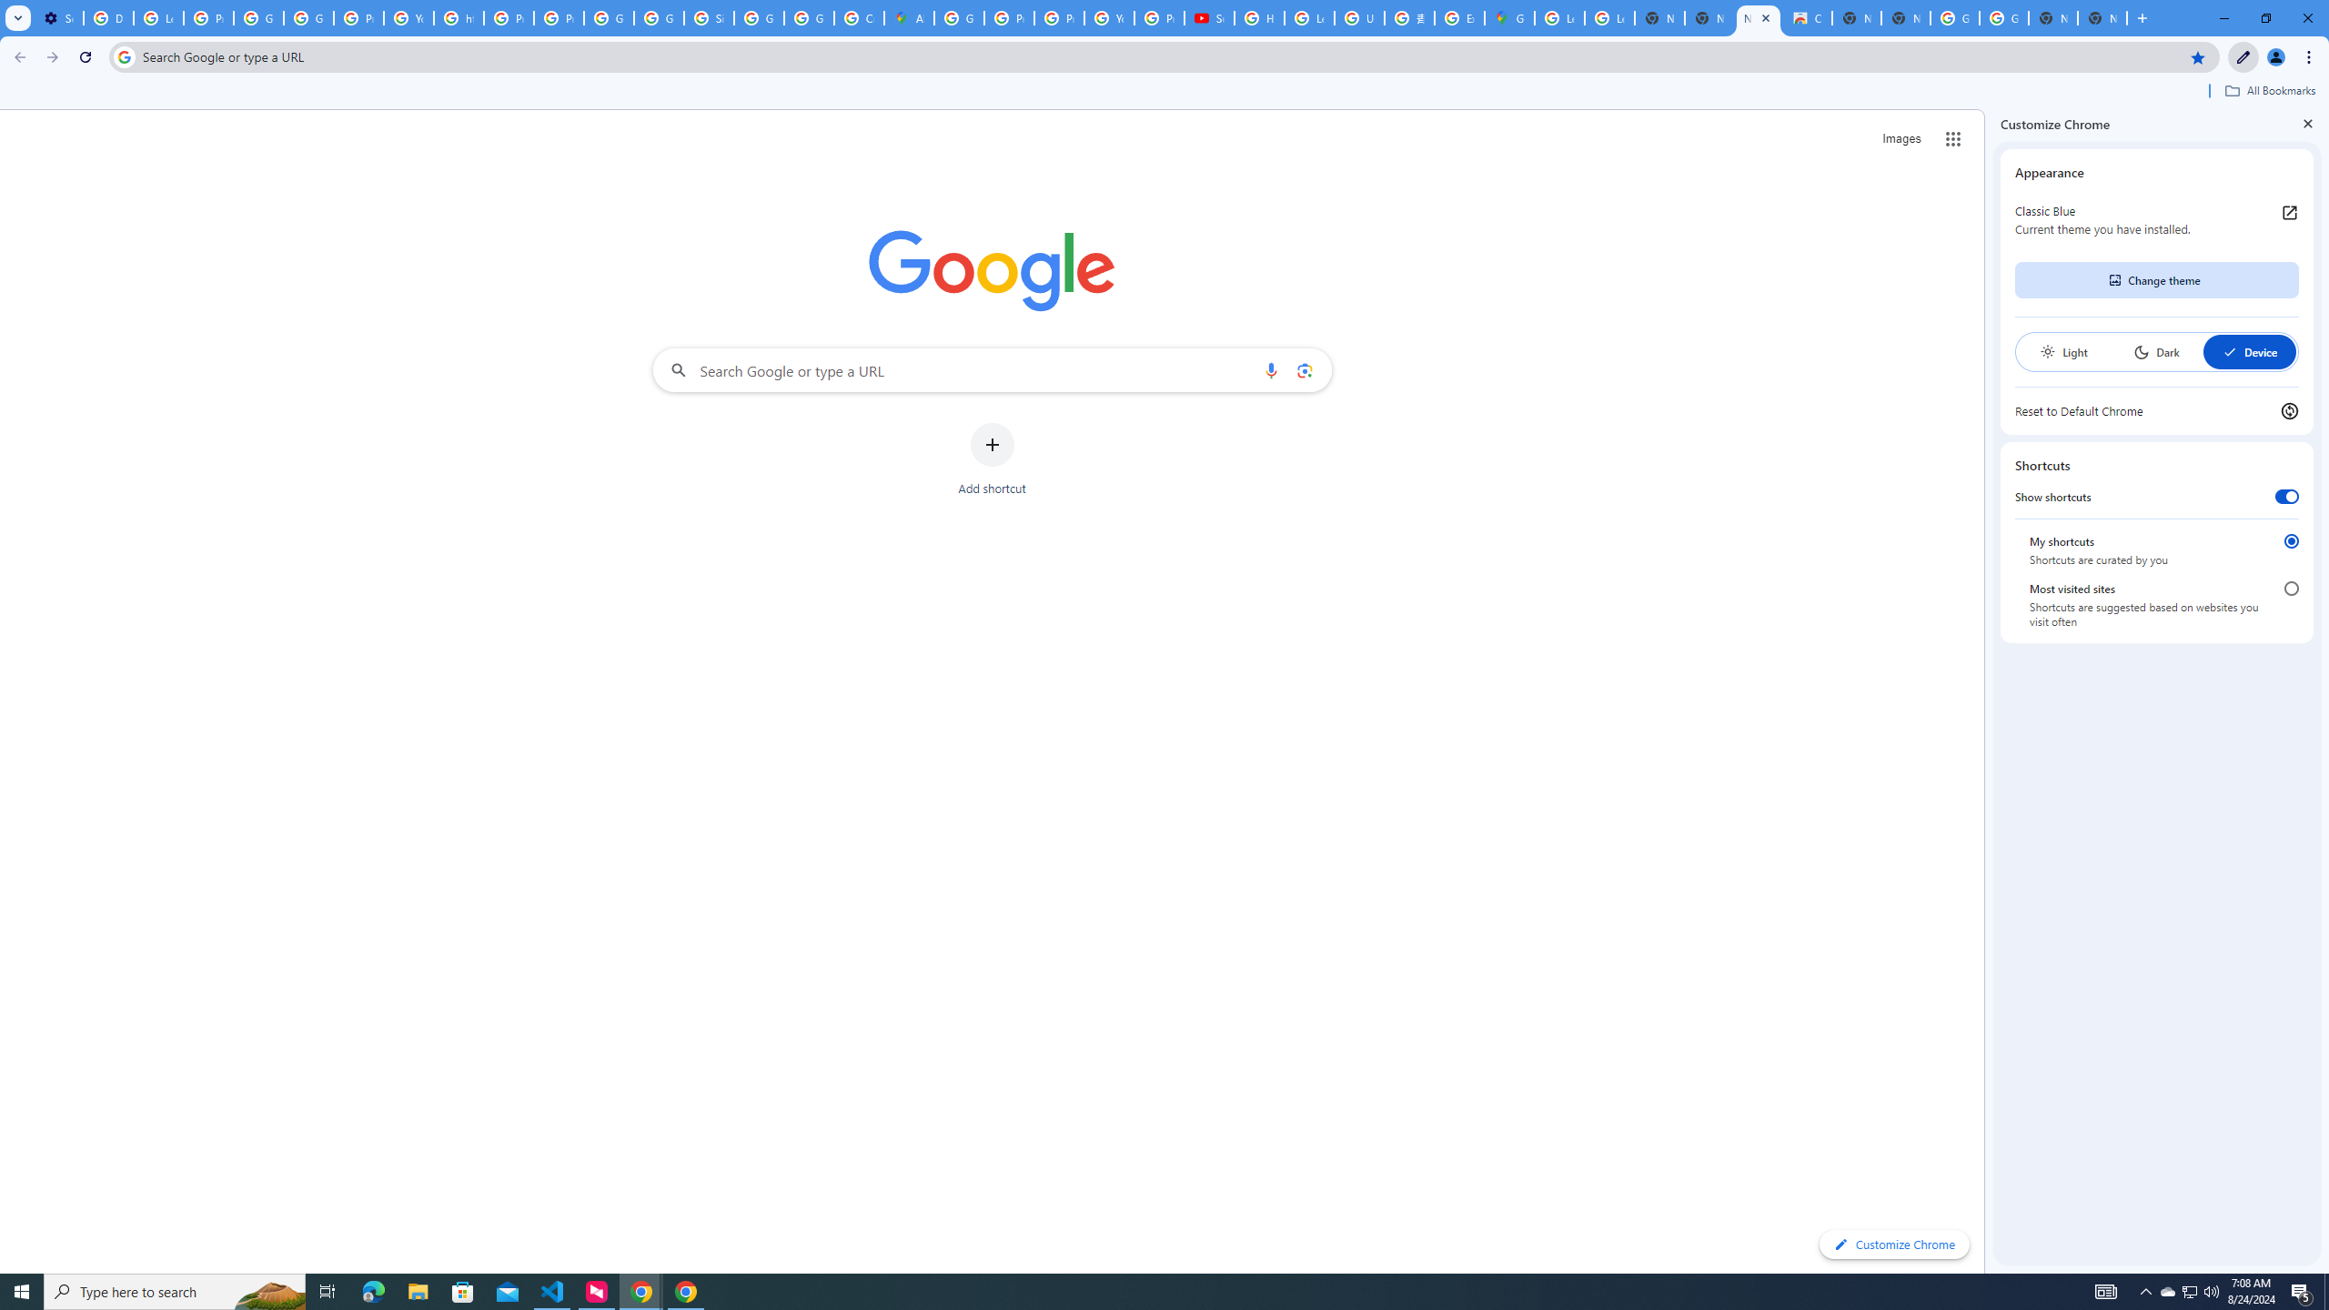 The image size is (2329, 1310). Describe the element at coordinates (2287, 497) in the screenshot. I see `Show shortcuts` at that location.